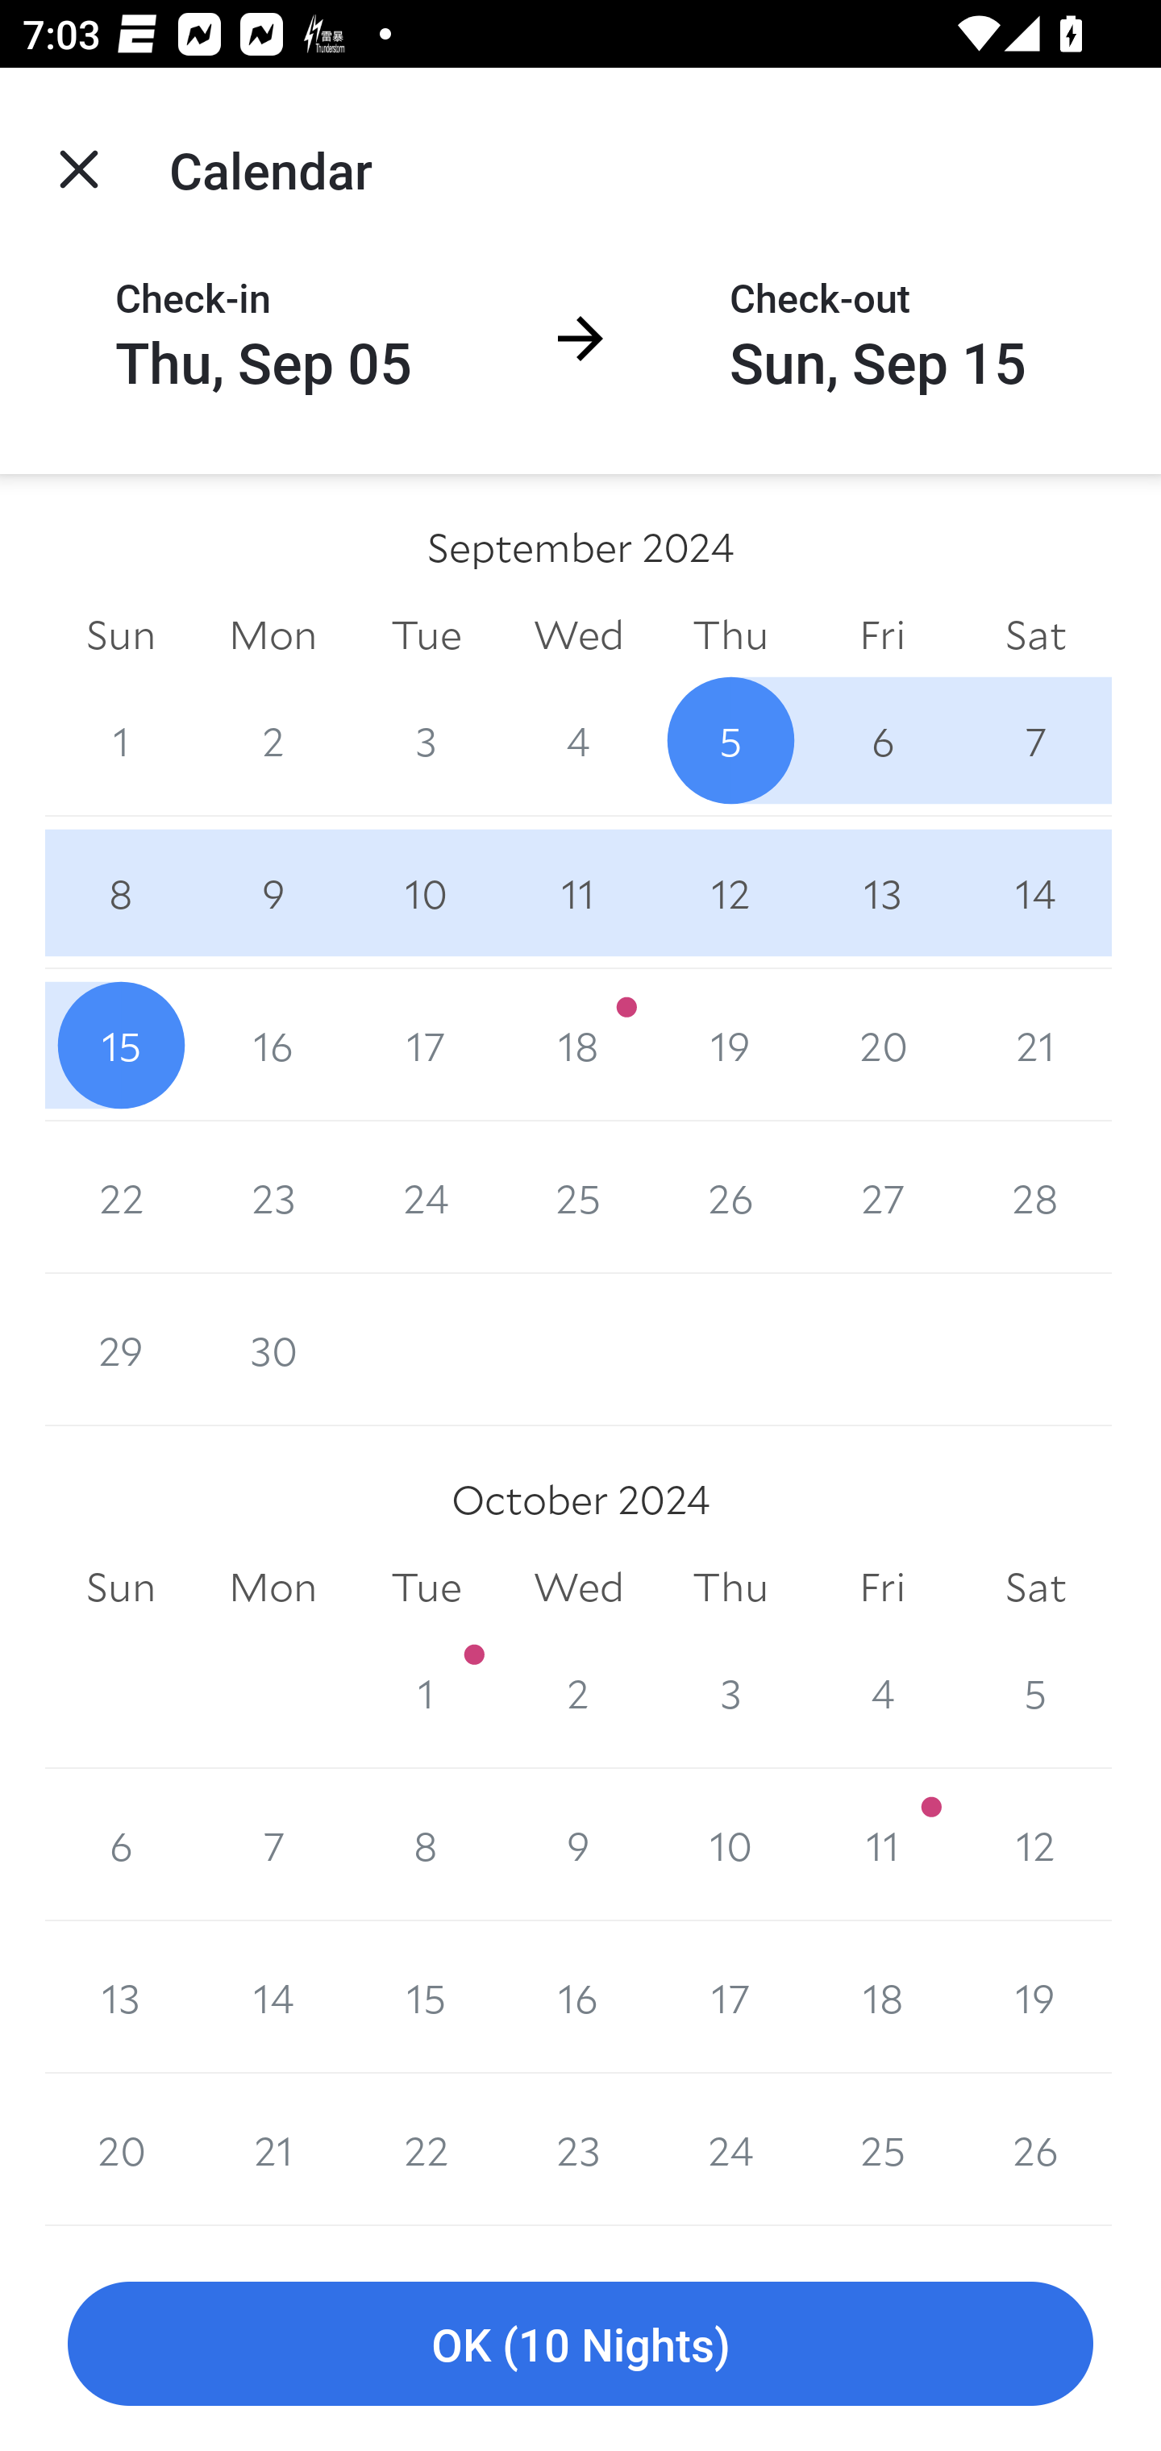  I want to click on 8 8 September 2024, so click(121, 892).